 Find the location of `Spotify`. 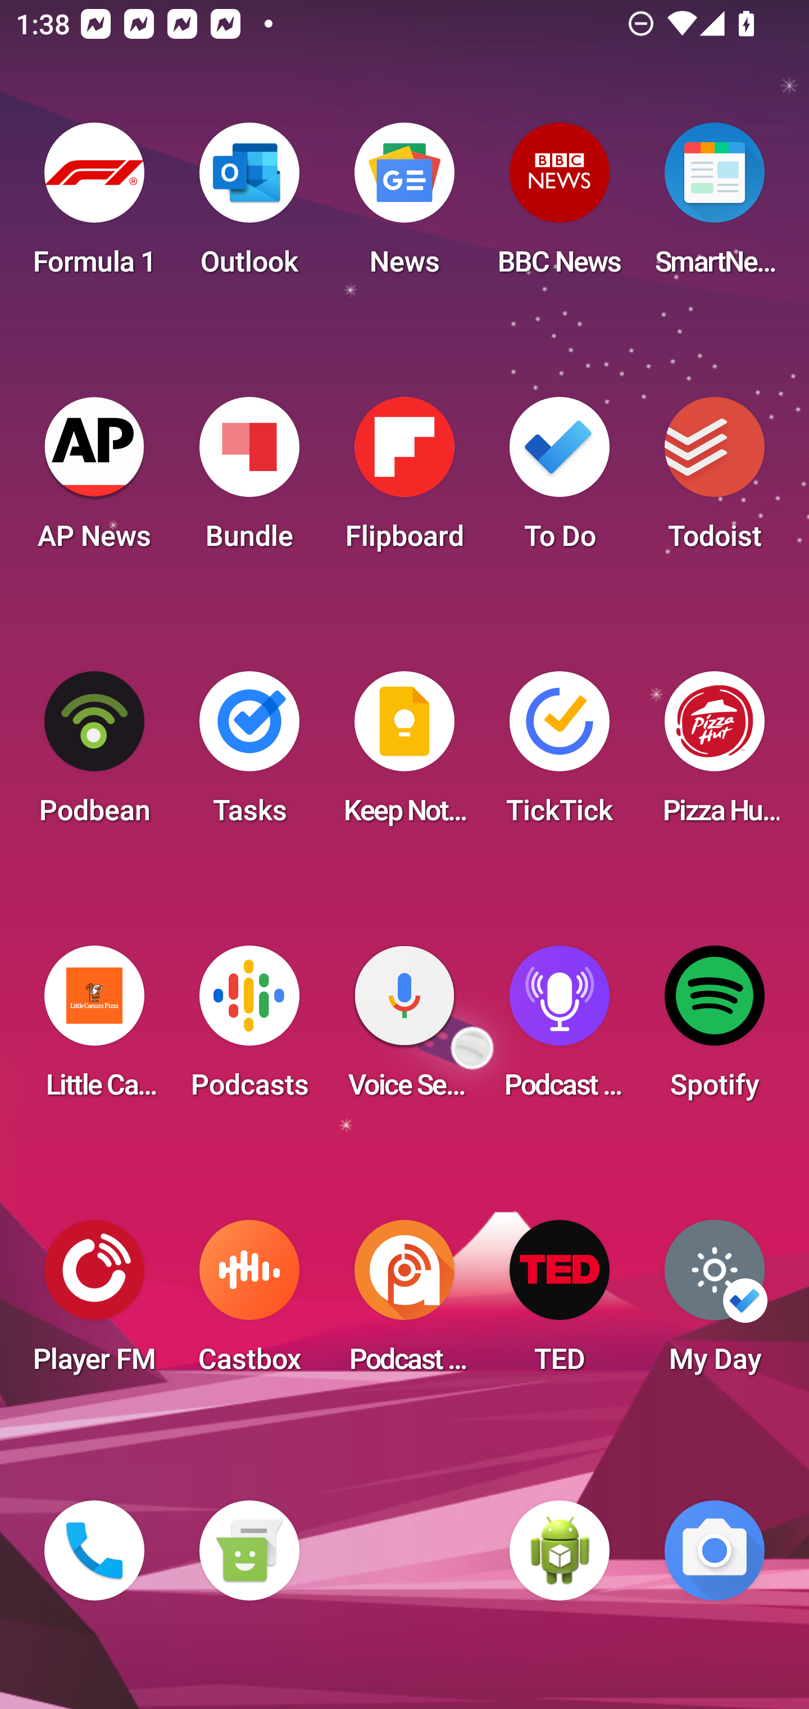

Spotify is located at coordinates (715, 1029).